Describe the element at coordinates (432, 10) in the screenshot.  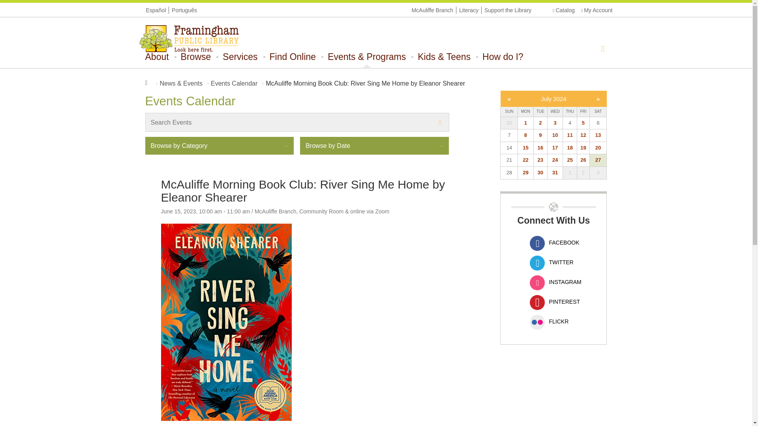
I see `McAuliffe Branch` at that location.